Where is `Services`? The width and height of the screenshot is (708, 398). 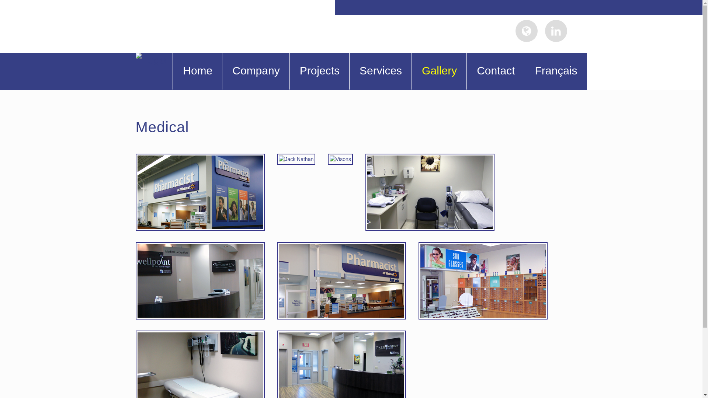
Services is located at coordinates (381, 71).